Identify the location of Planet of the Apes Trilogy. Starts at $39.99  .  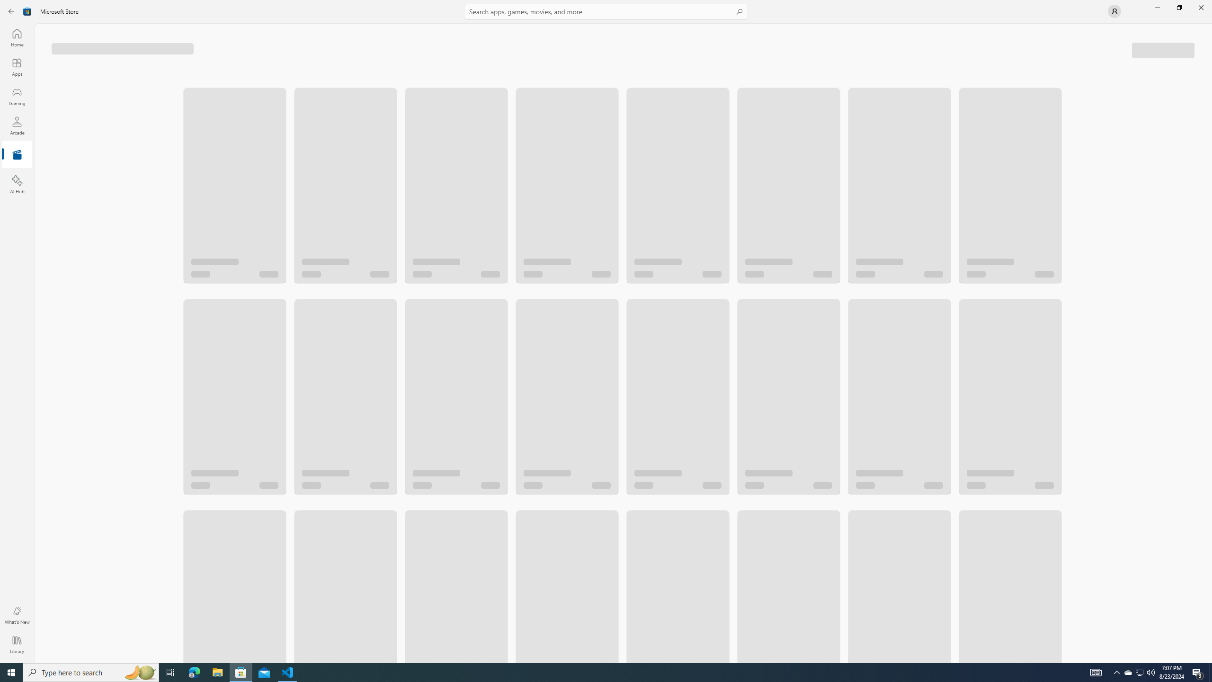
(677, 370).